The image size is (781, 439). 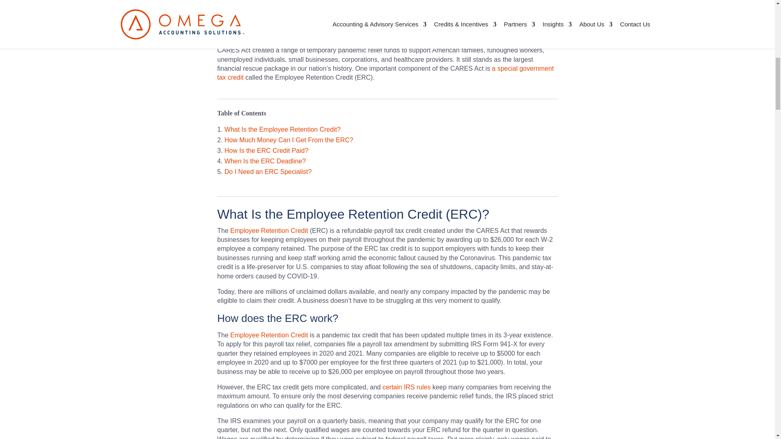 I want to click on How Much Money Can I Get From the ERC?, so click(x=289, y=140).